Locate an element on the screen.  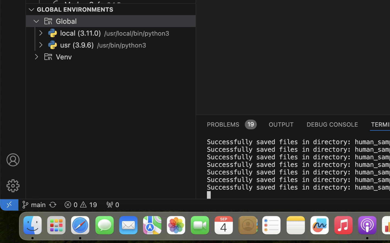
19  0  is located at coordinates (81, 205).